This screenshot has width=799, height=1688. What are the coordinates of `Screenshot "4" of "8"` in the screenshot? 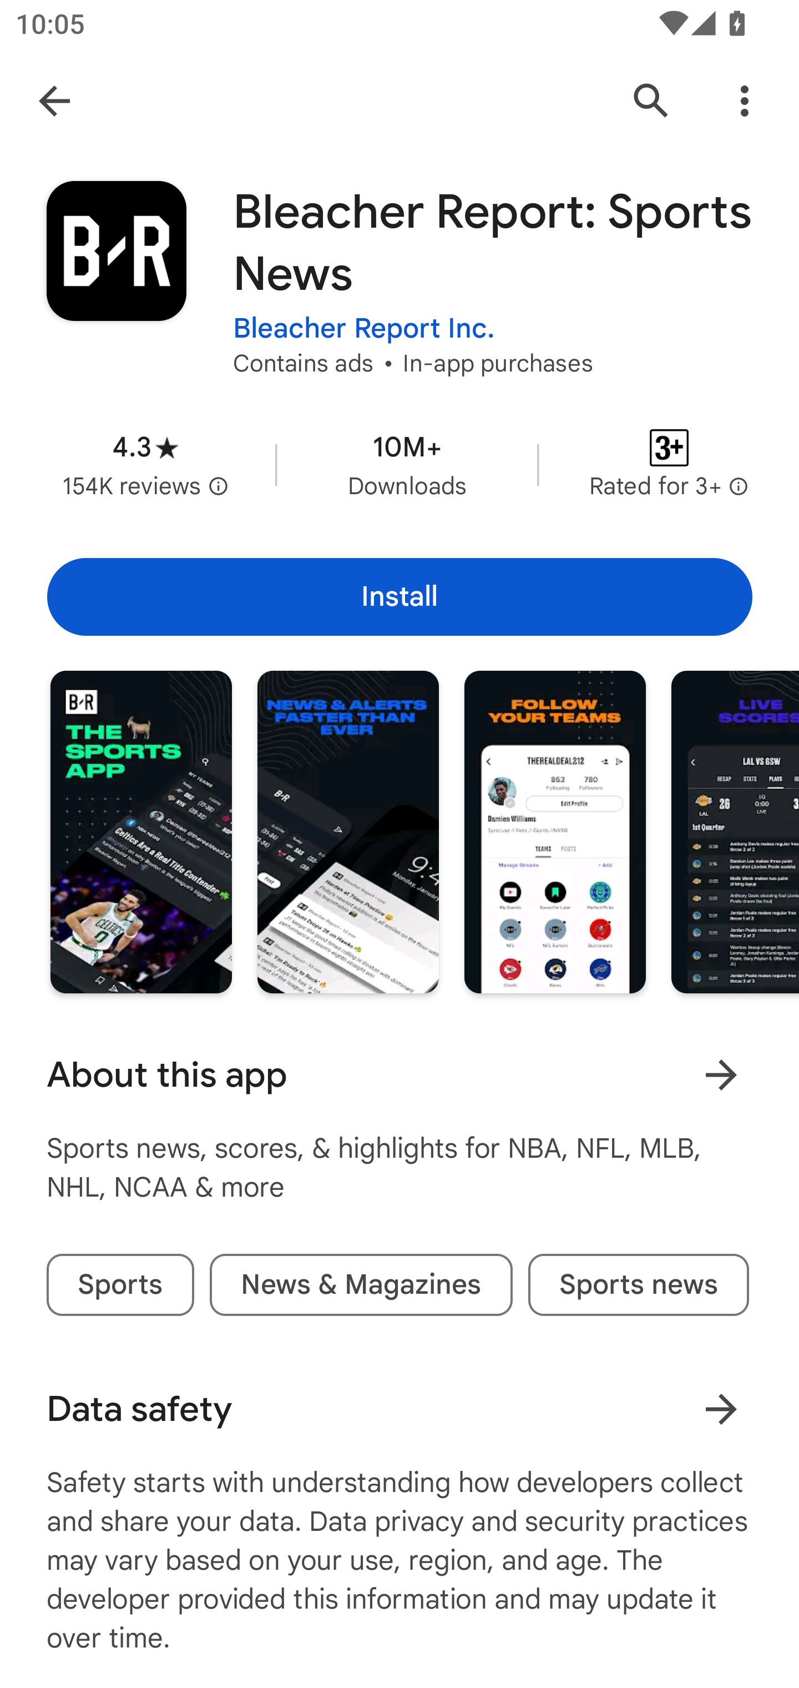 It's located at (735, 831).